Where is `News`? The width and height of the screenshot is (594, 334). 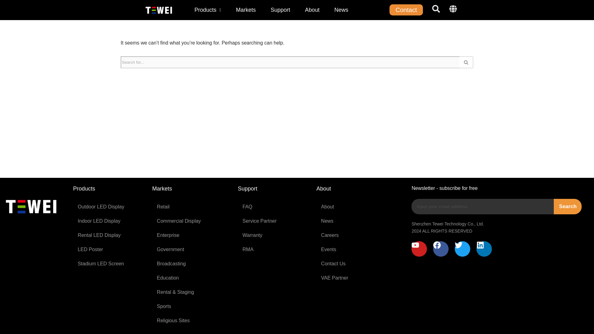
News is located at coordinates (341, 10).